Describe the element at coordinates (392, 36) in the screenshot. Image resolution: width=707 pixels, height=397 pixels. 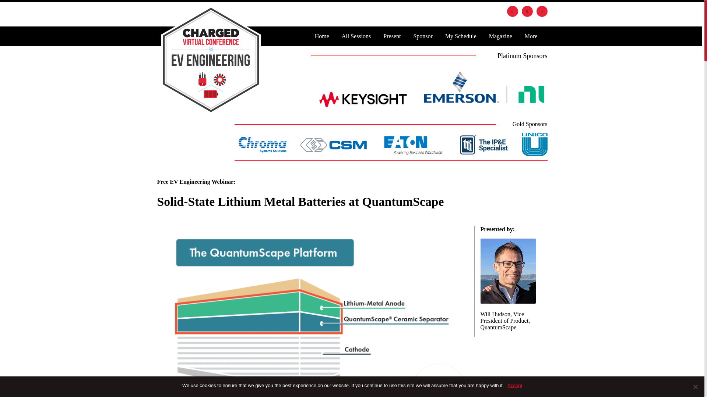
I see `Present` at that location.